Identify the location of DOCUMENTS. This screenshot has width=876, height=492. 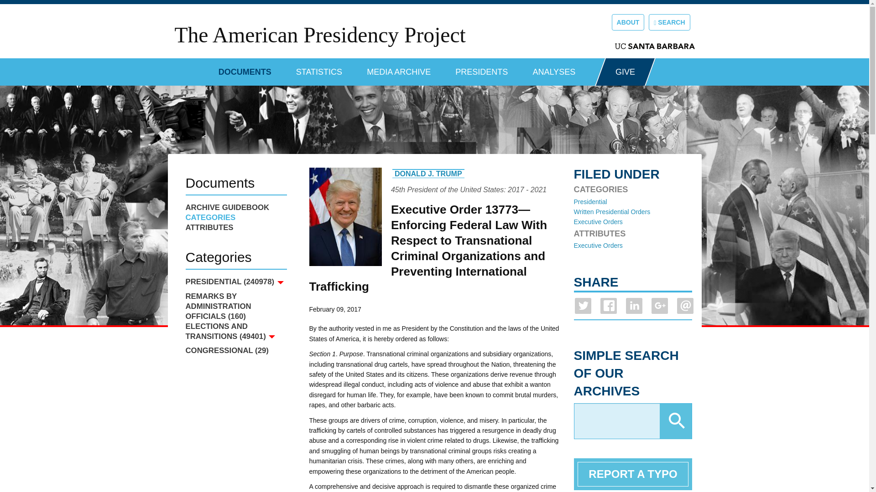
(245, 68).